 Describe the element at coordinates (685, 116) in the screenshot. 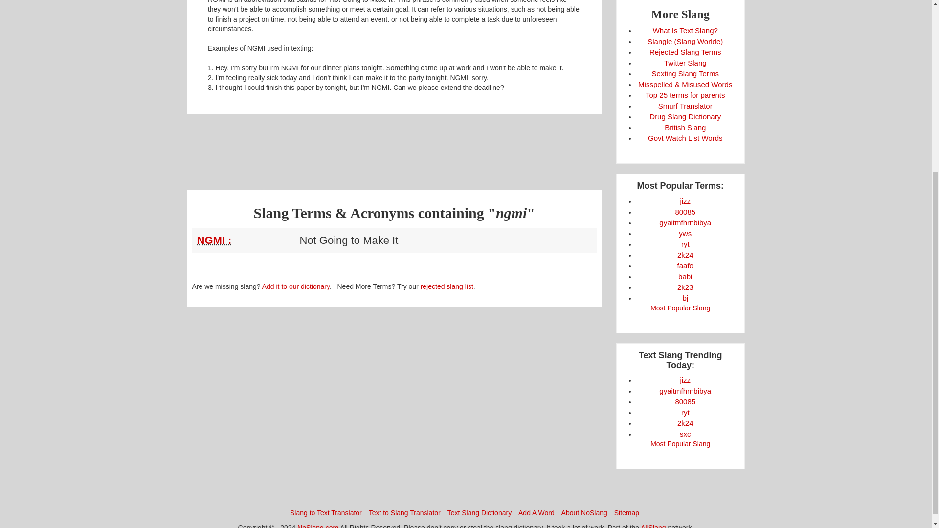

I see `Drug Slang Dictionary` at that location.